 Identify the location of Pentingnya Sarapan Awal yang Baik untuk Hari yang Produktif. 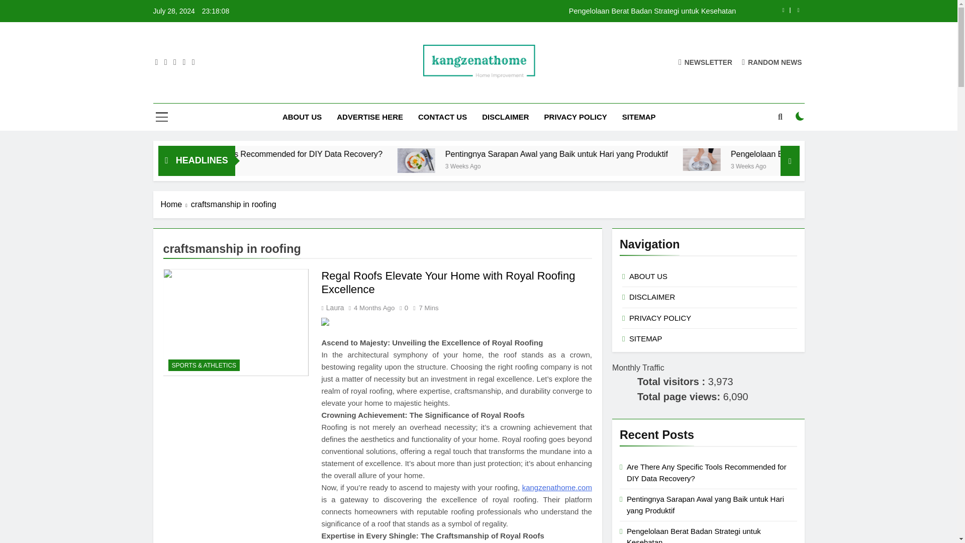
(505, 160).